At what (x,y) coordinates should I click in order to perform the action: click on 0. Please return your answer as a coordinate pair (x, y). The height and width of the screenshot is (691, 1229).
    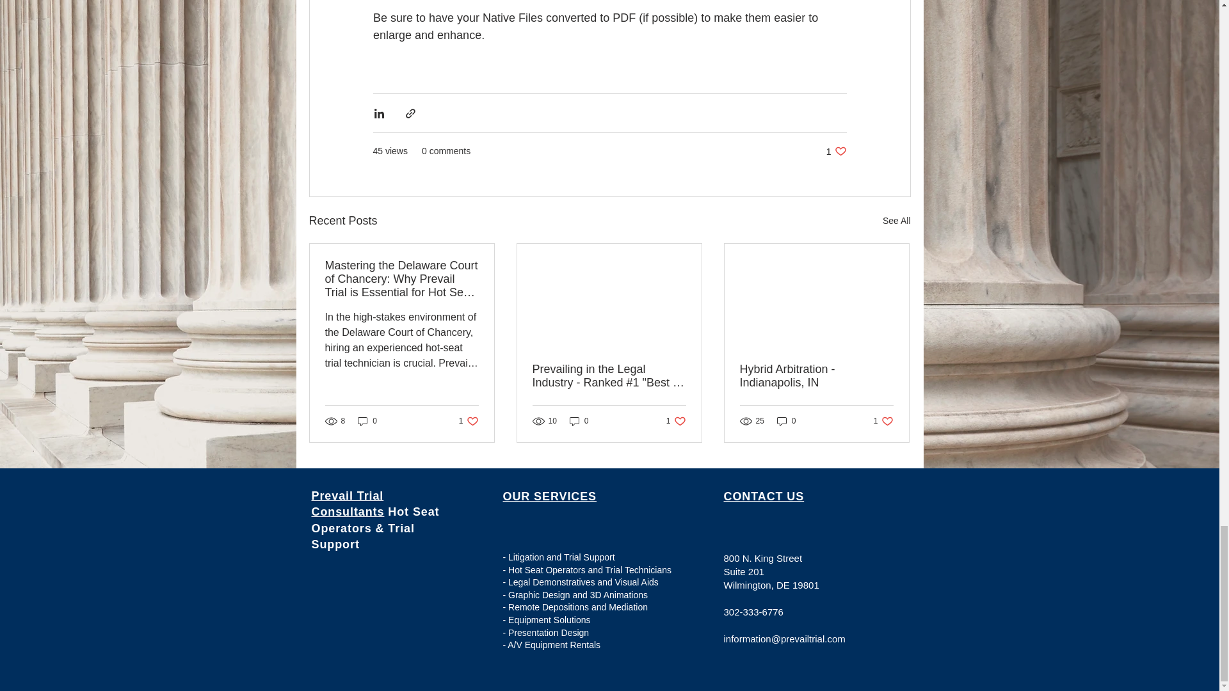
    Looking at the image, I should click on (676, 421).